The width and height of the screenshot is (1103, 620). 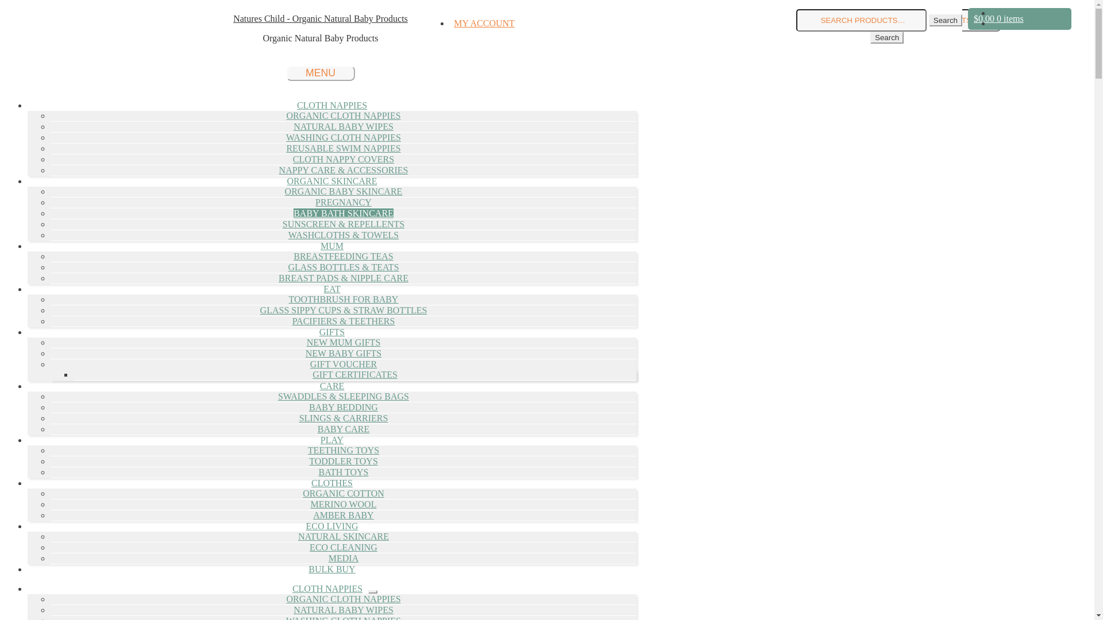 What do you see at coordinates (344, 599) in the screenshot?
I see `ORGANIC CLOTH NAPPIES` at bounding box center [344, 599].